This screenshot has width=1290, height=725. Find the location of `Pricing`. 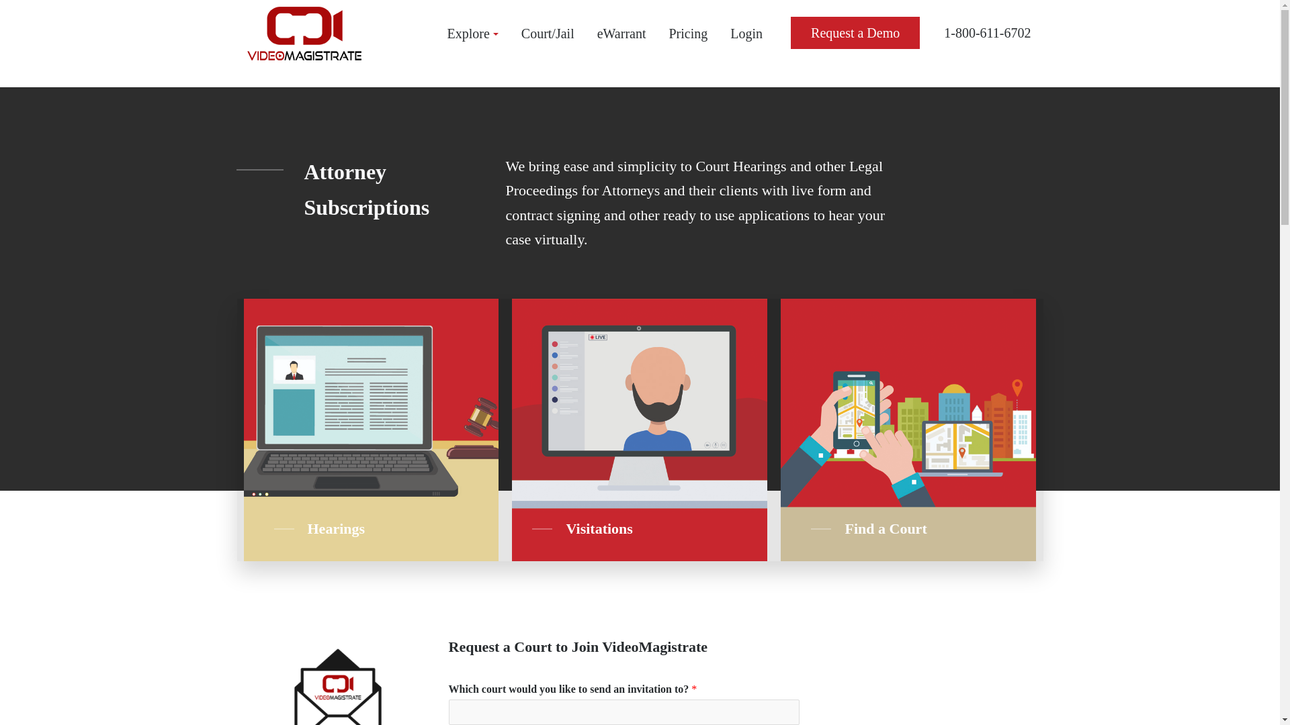

Pricing is located at coordinates (688, 34).